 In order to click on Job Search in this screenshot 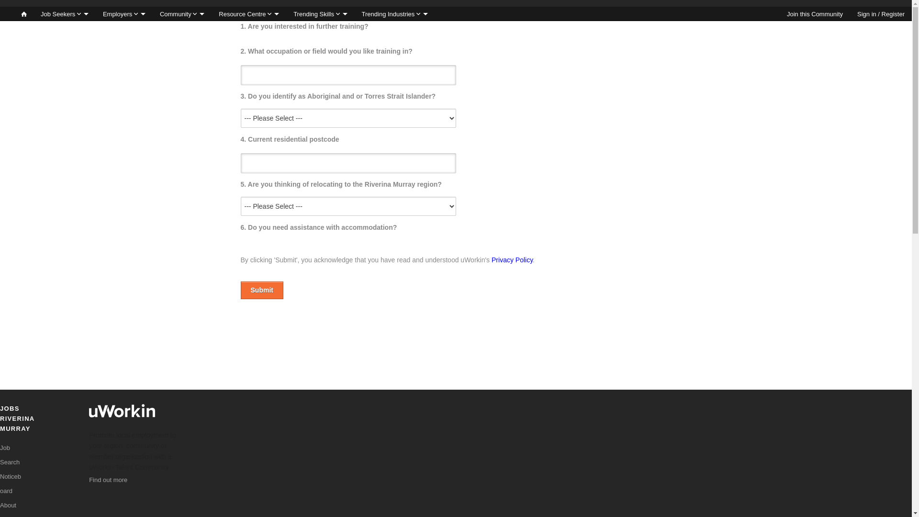, I will do `click(10, 455)`.